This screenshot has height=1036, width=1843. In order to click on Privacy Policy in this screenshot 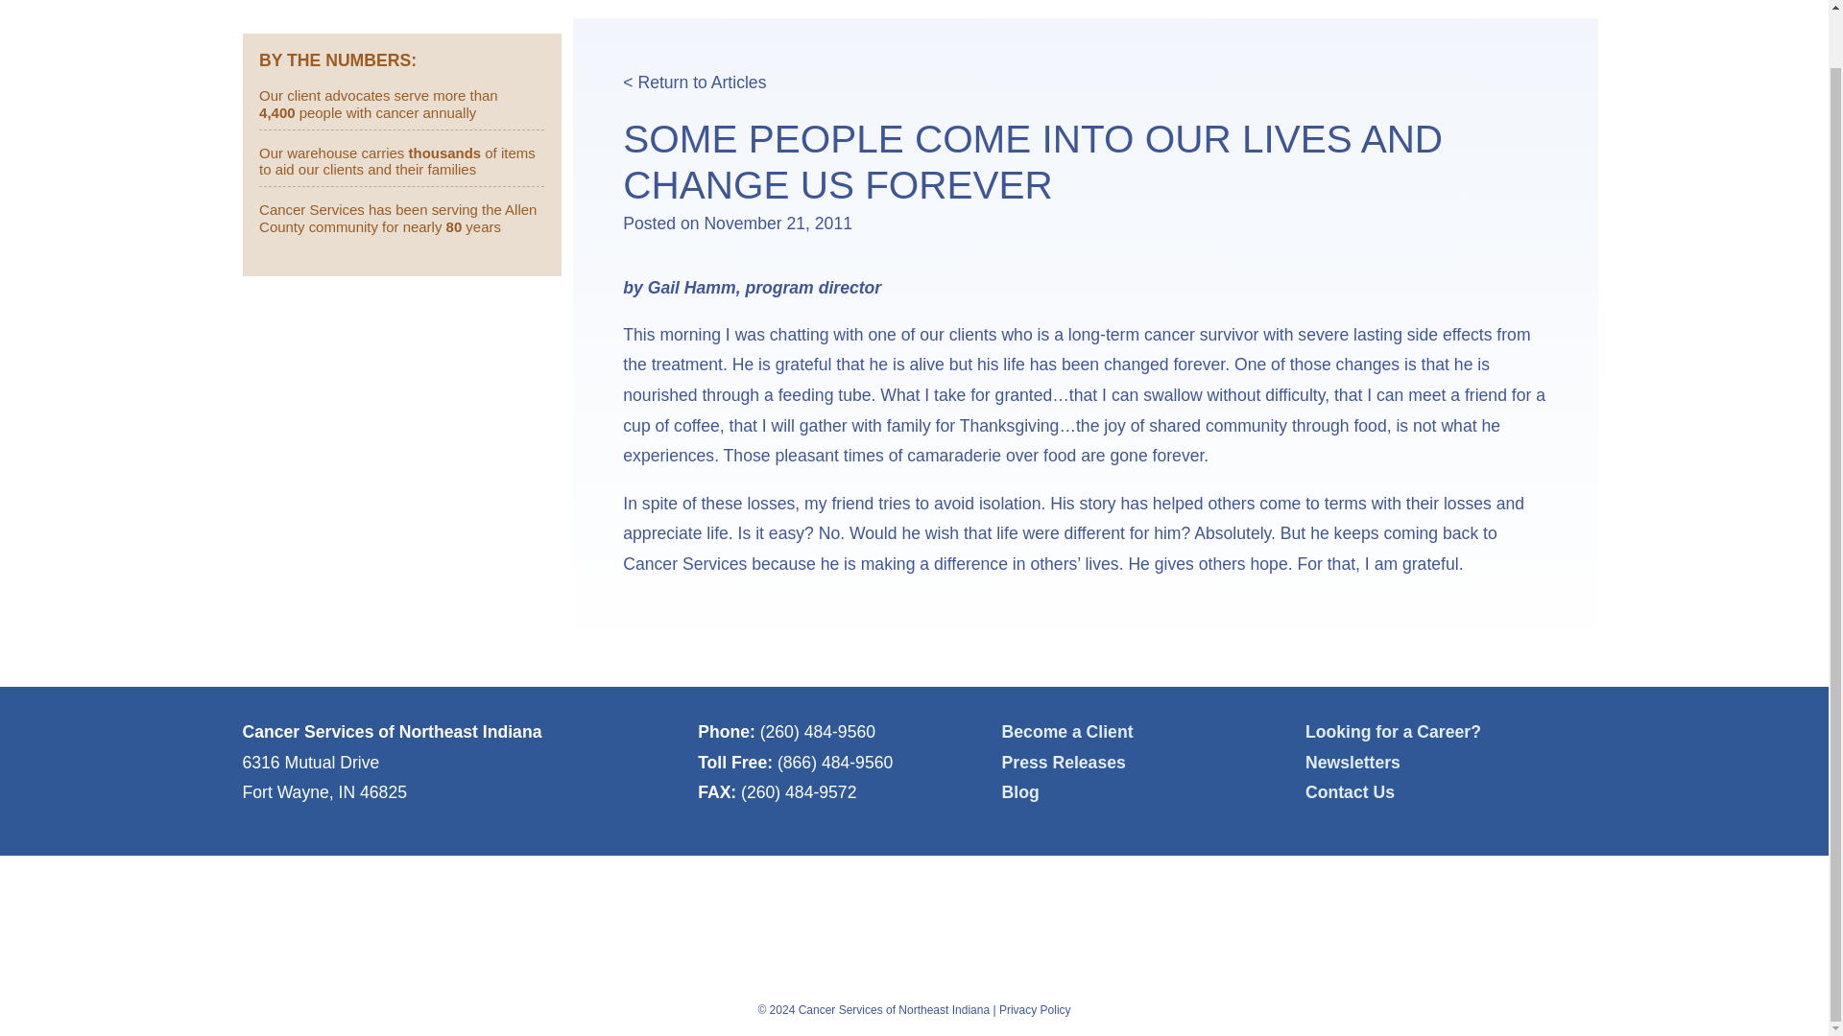, I will do `click(1035, 1009)`.